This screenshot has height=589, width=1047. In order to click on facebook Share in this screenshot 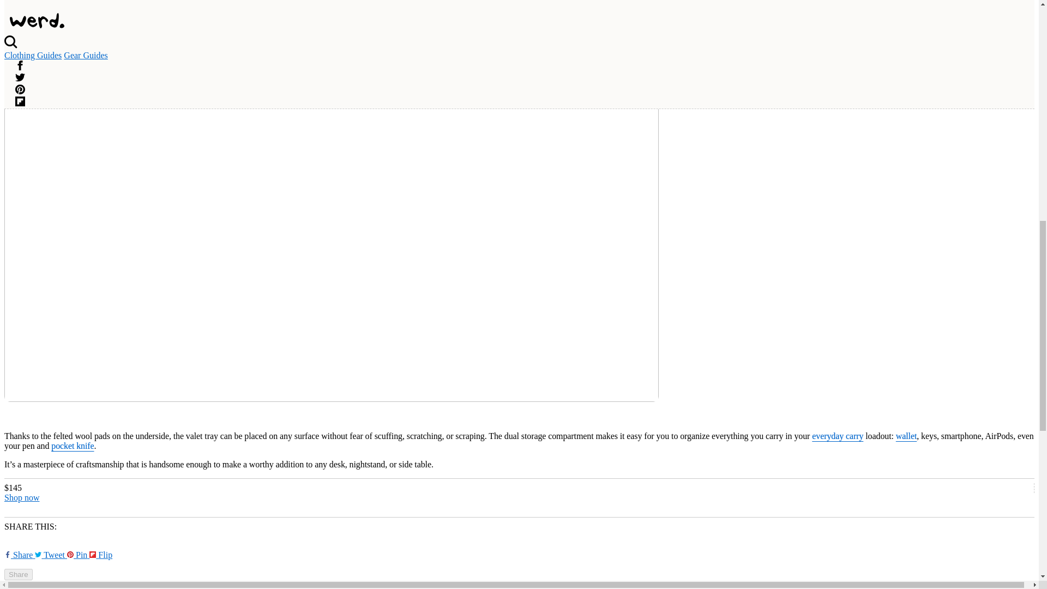, I will do `click(19, 555)`.